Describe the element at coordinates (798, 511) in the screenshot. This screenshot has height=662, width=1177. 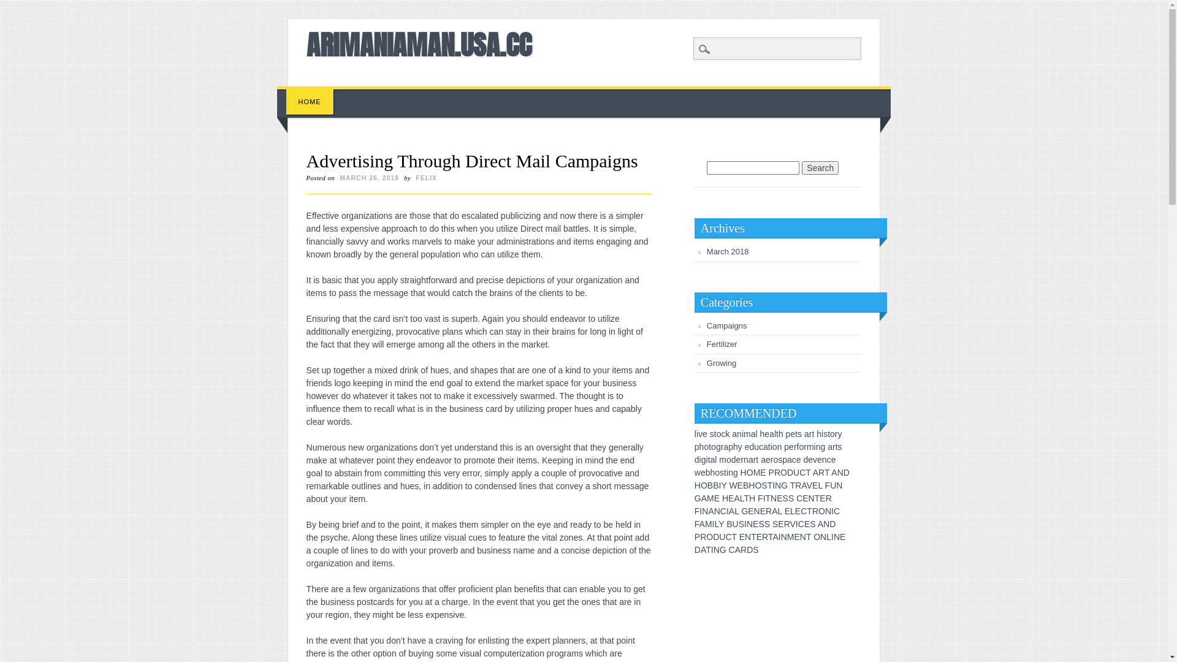
I see `E` at that location.